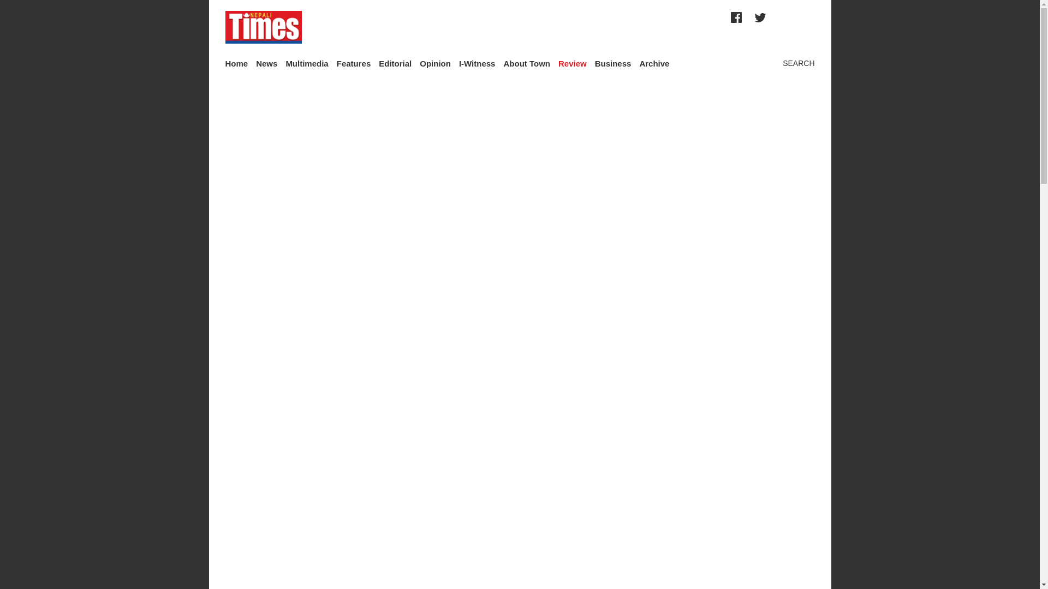 This screenshot has width=1048, height=589. I want to click on I-Witness, so click(477, 63).